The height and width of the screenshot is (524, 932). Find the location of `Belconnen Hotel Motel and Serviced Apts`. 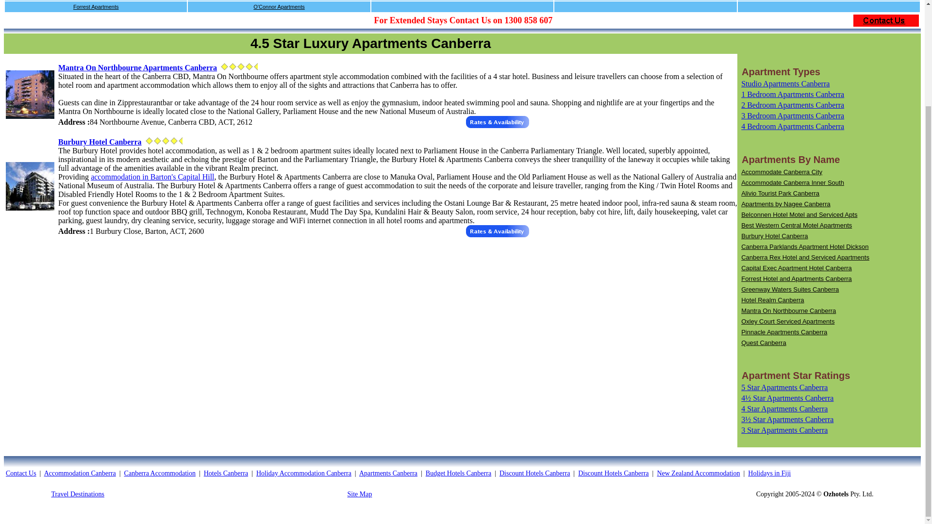

Belconnen Hotel Motel and Serviced Apts is located at coordinates (799, 214).